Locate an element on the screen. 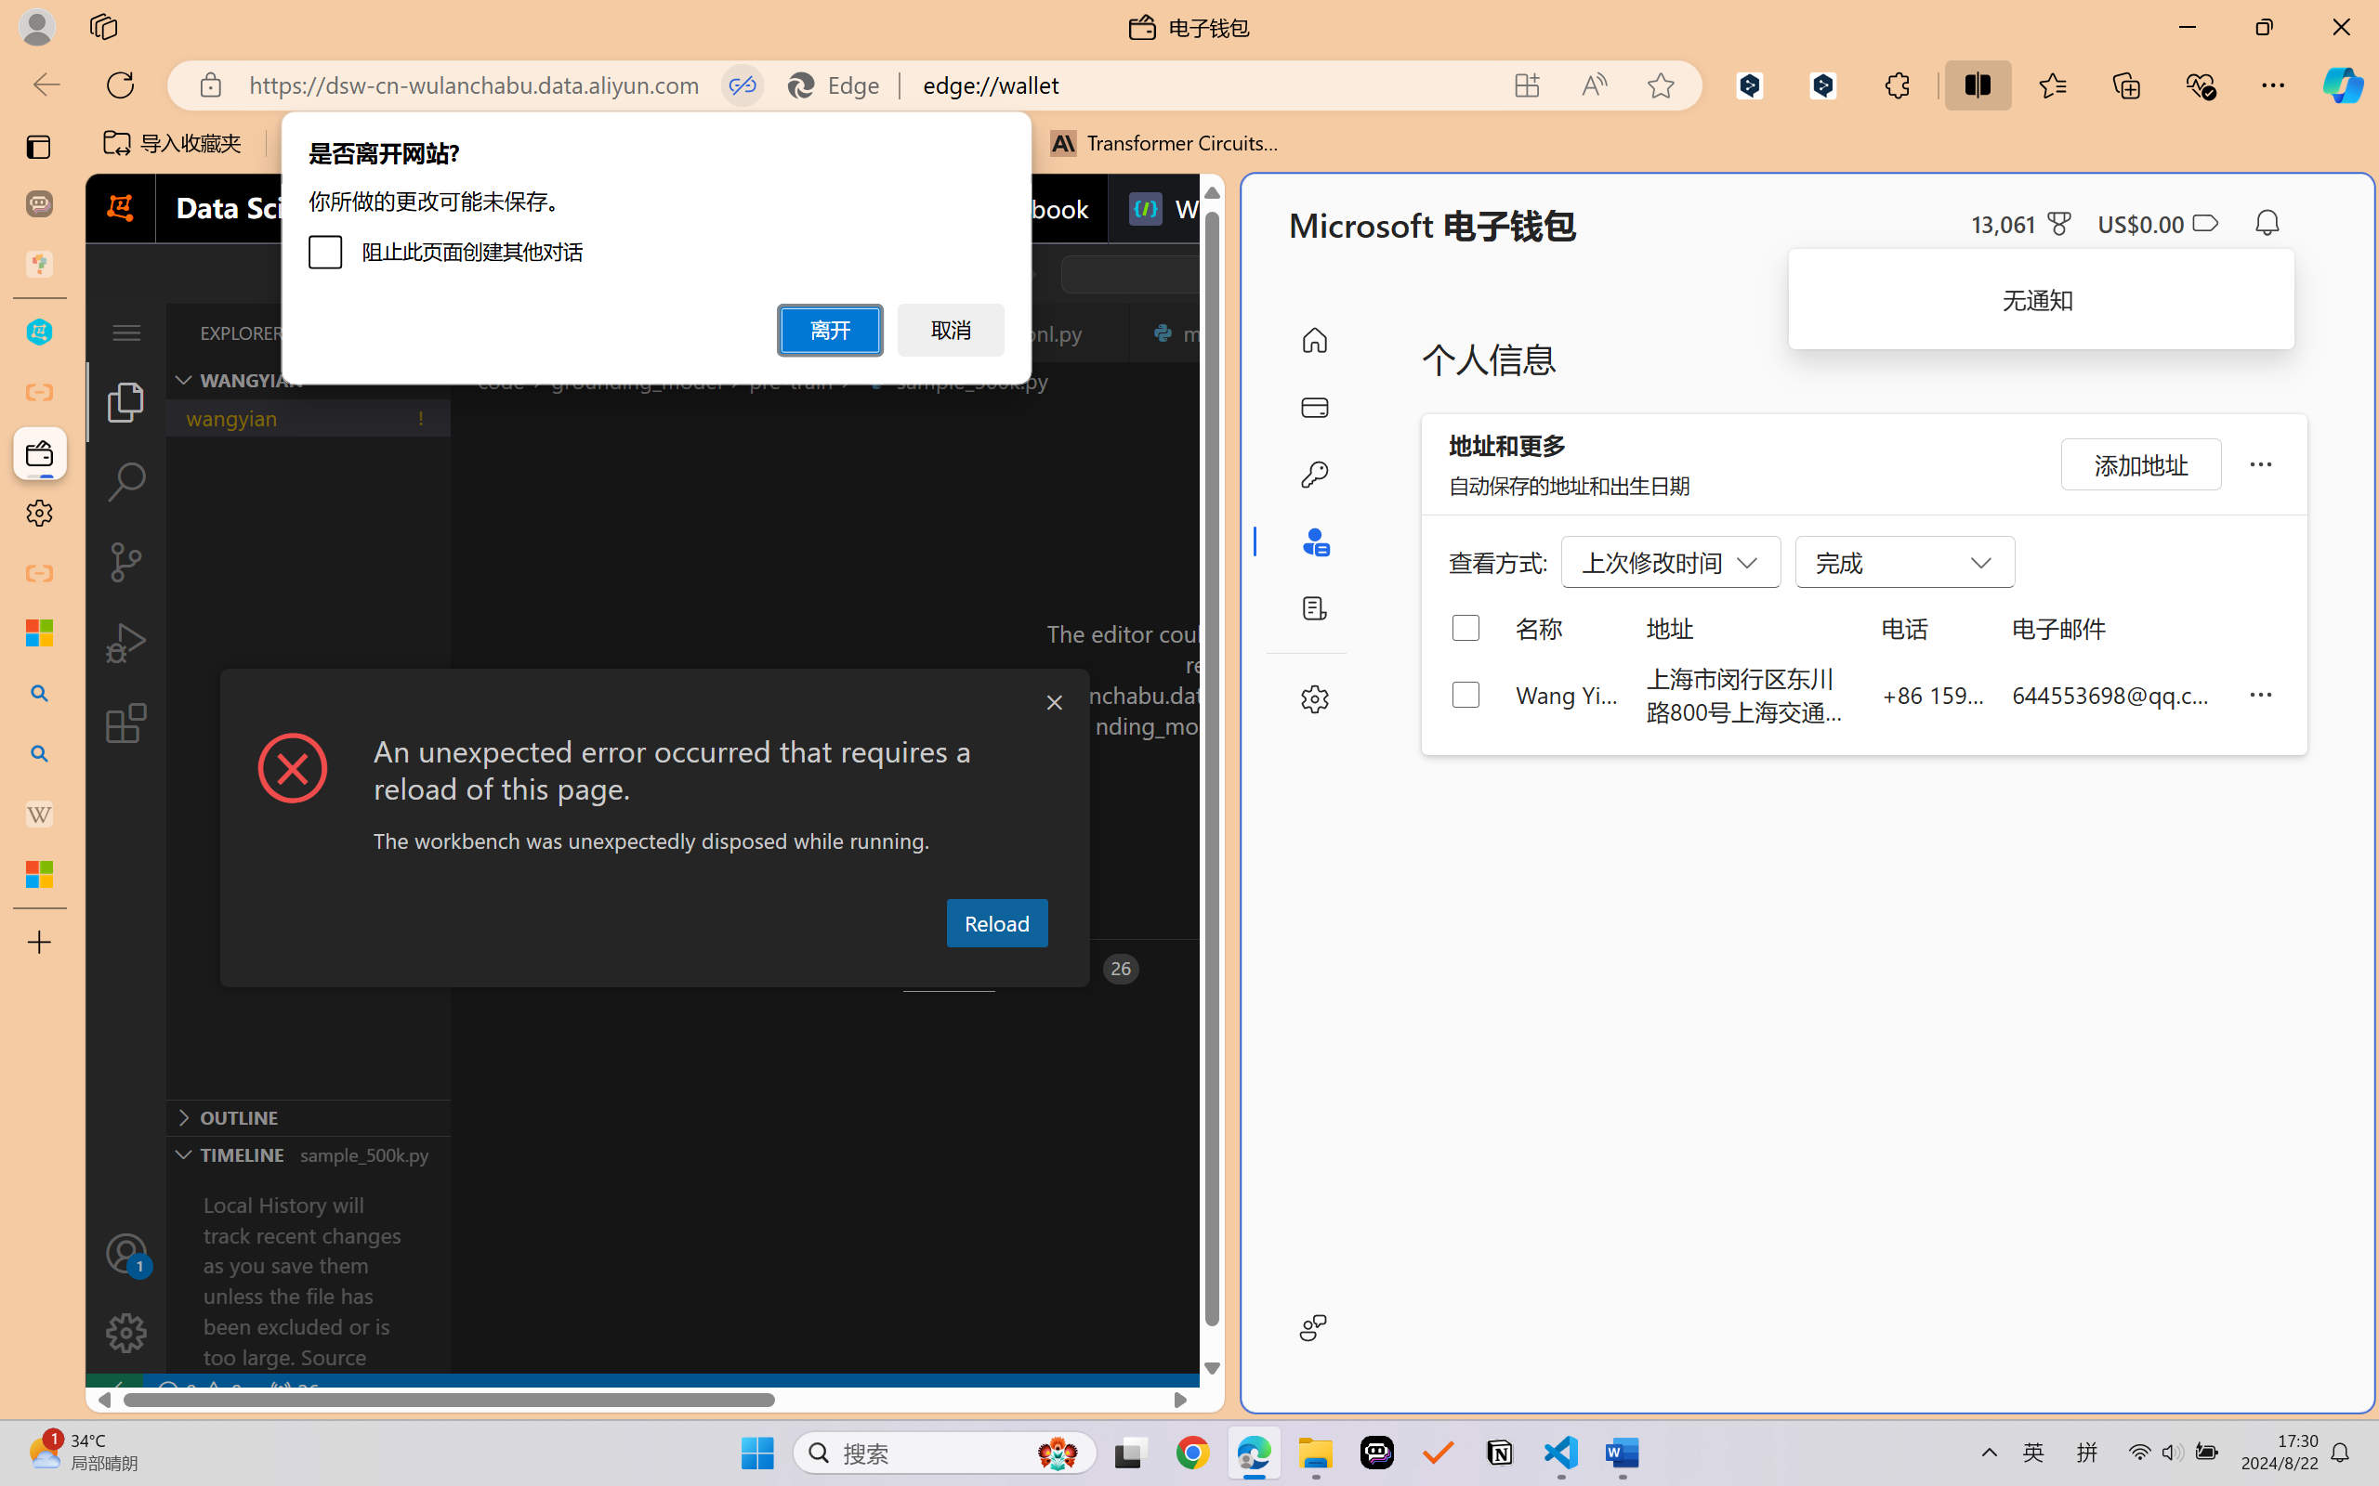 Image resolution: width=2379 pixels, height=1486 pixels. Google Chrome is located at coordinates (1192, 1453).